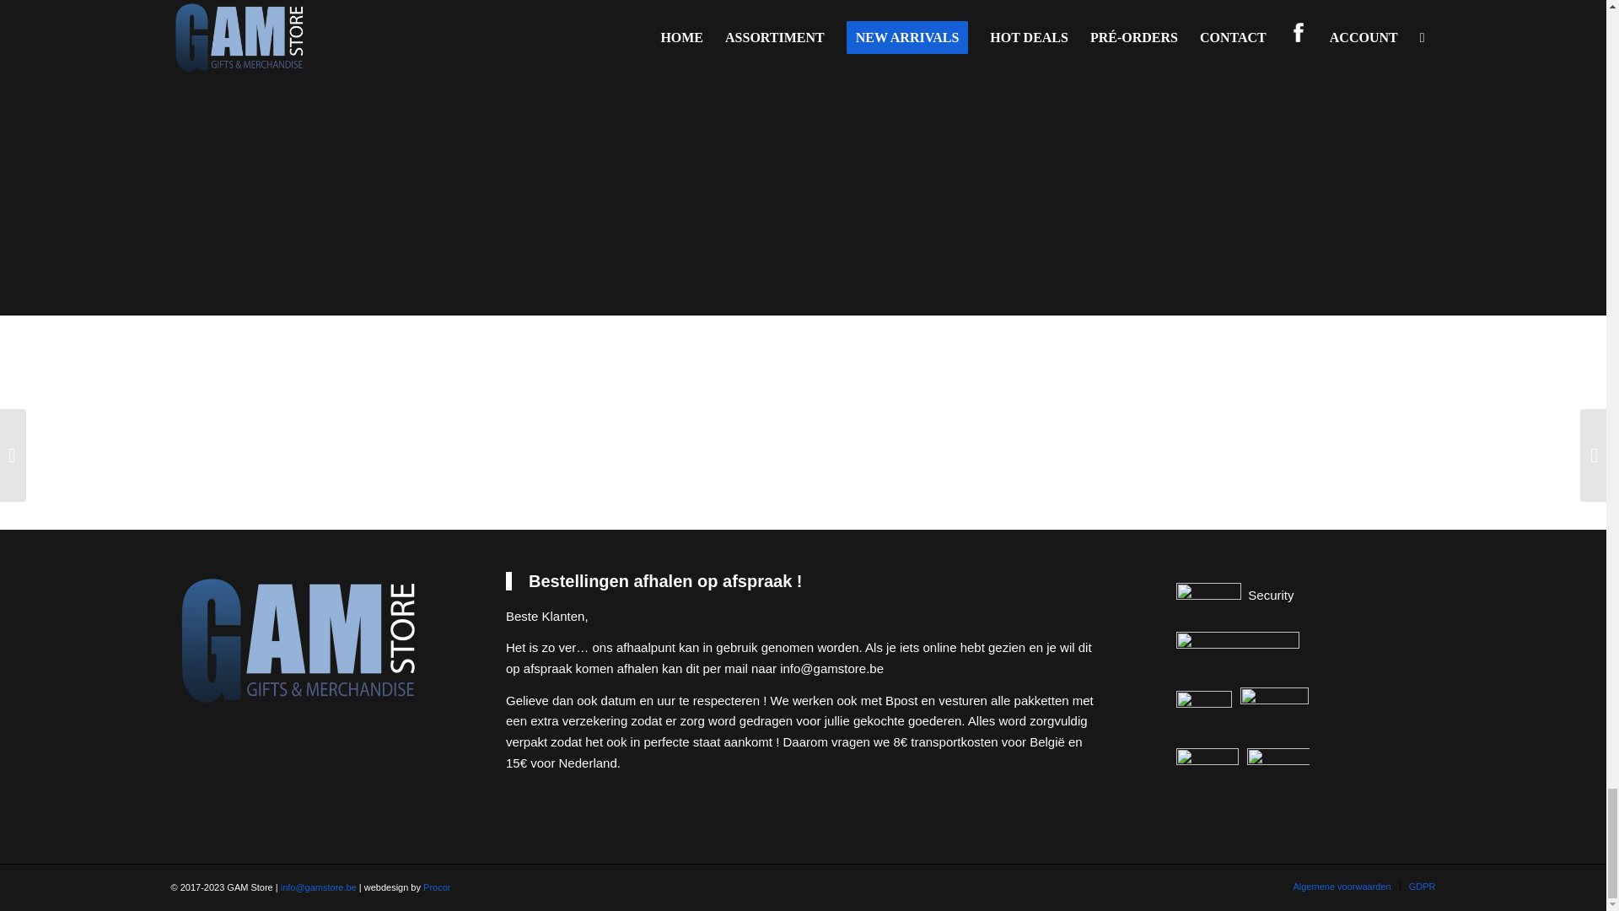 This screenshot has height=911, width=1619. I want to click on GAM Store logo, so click(300, 641).